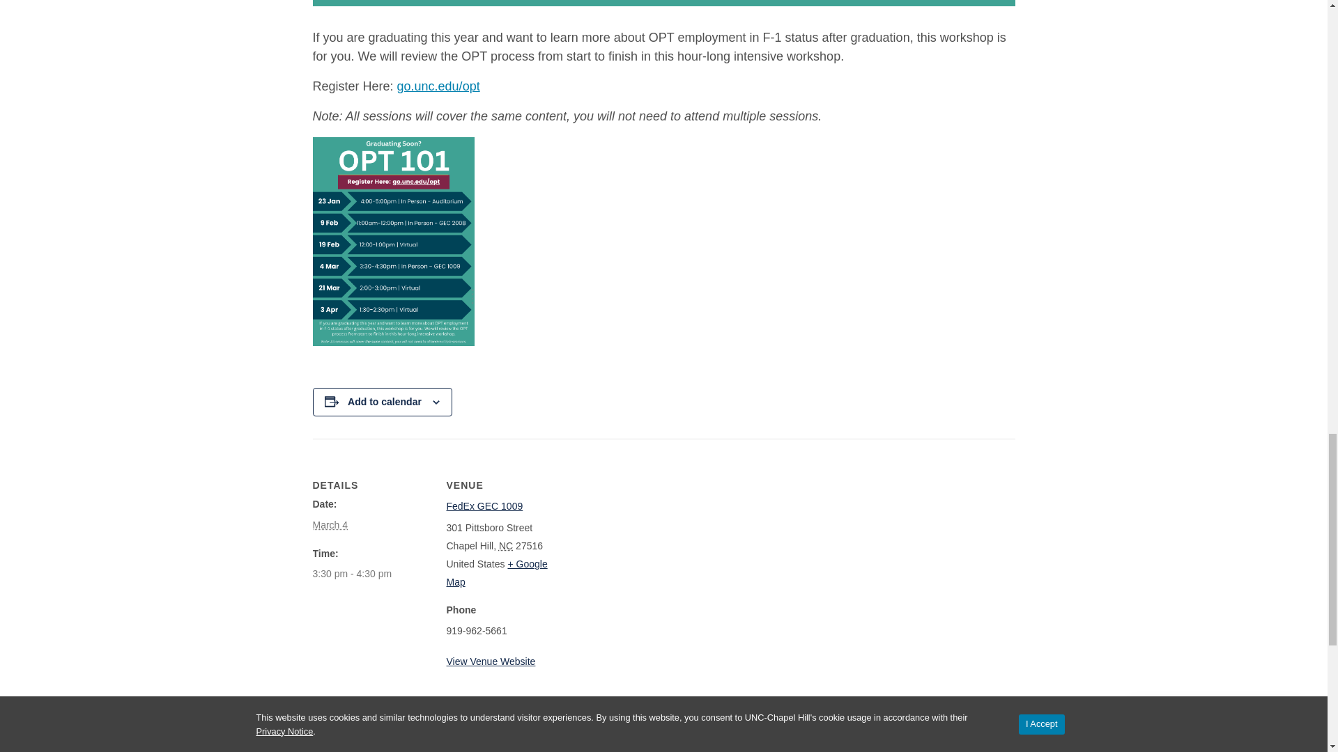 The width and height of the screenshot is (1338, 752). Describe the element at coordinates (506, 546) in the screenshot. I see `North Carolina` at that location.